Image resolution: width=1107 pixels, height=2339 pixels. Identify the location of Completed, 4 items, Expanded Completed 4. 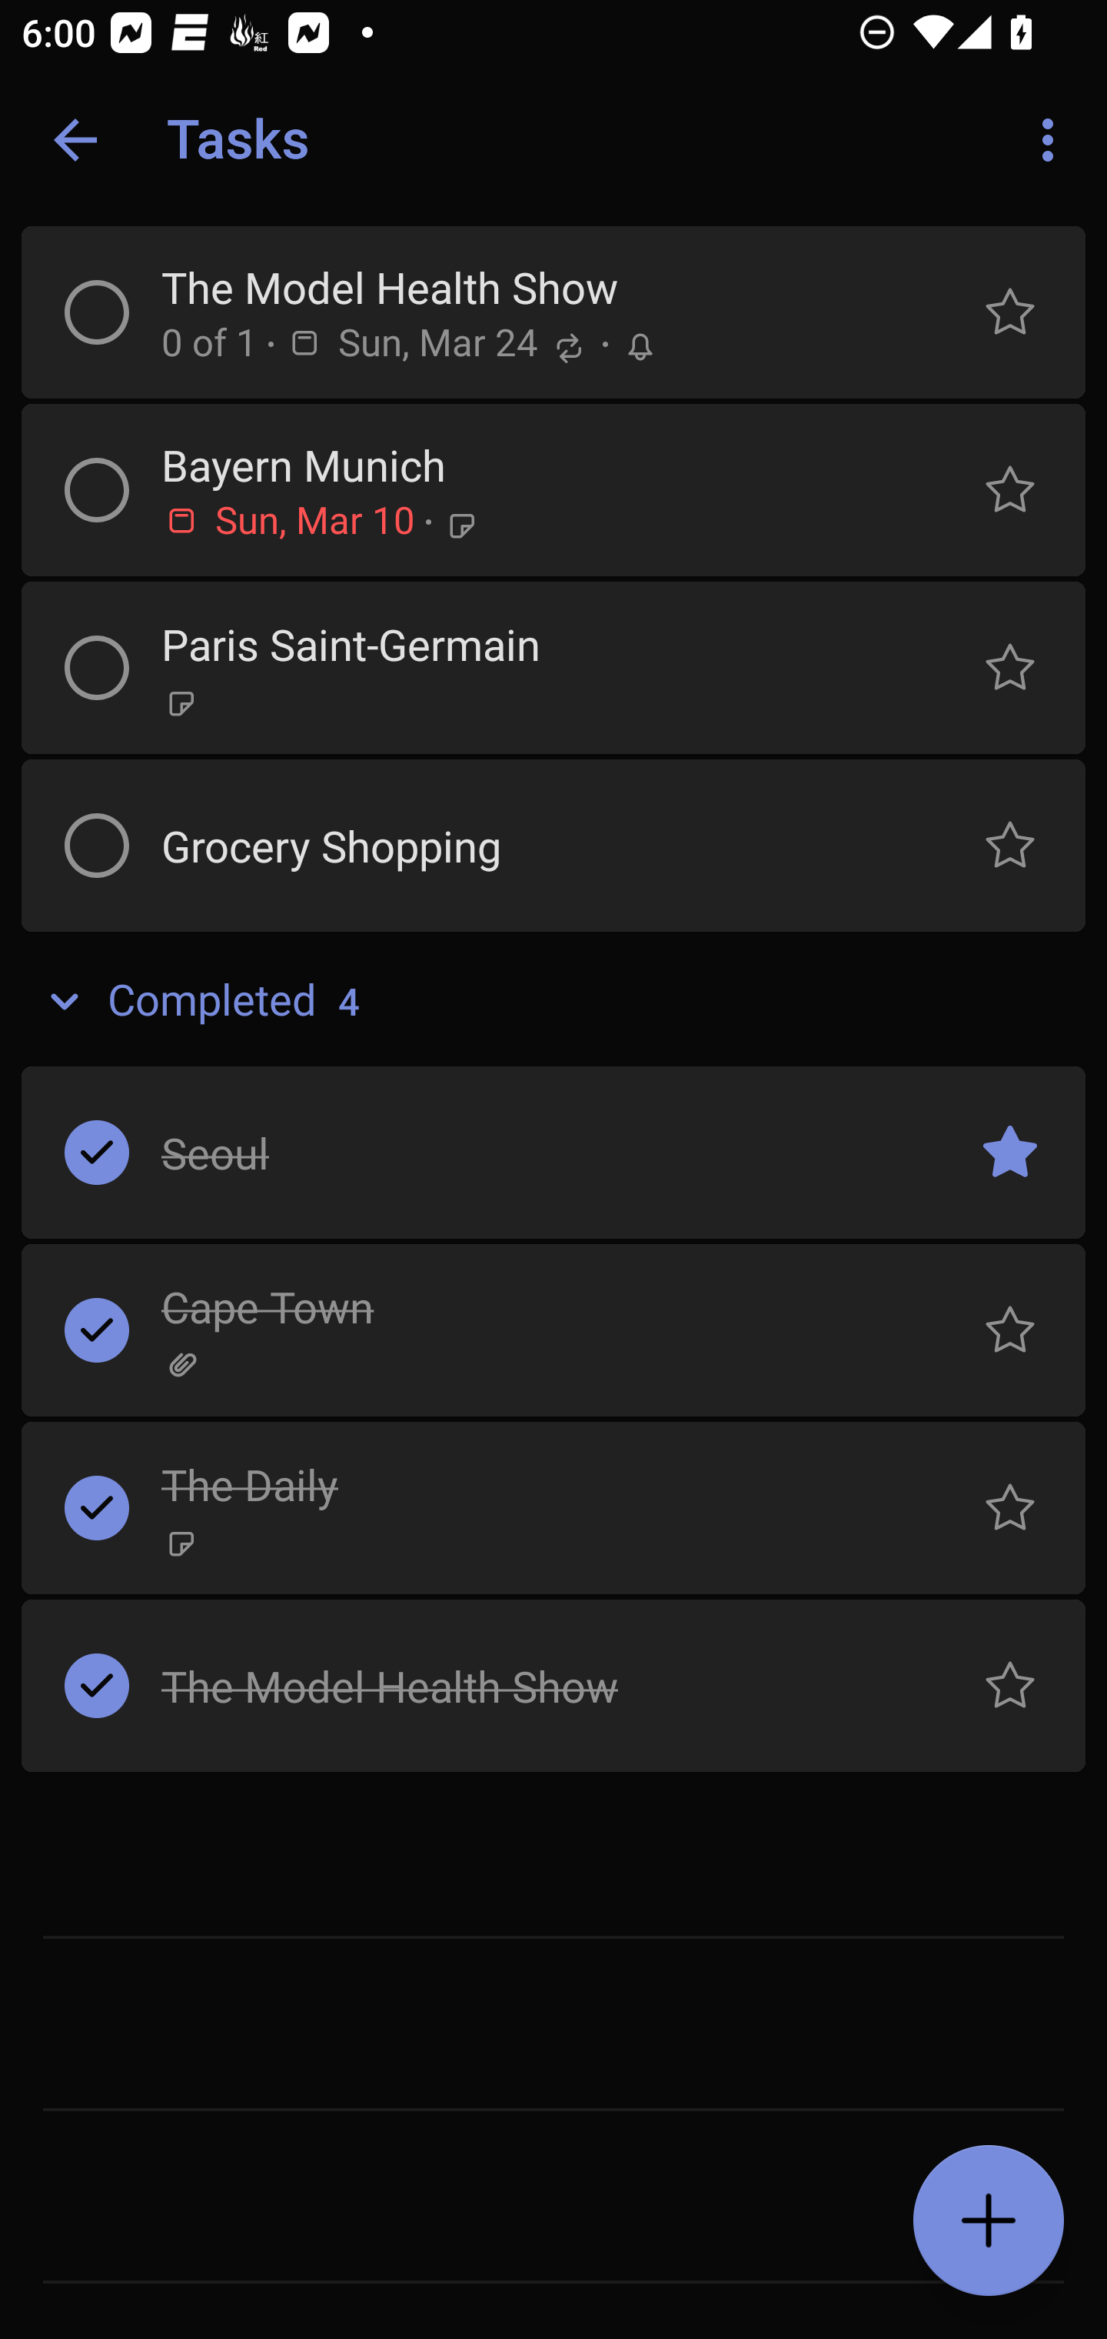
(553, 1002).